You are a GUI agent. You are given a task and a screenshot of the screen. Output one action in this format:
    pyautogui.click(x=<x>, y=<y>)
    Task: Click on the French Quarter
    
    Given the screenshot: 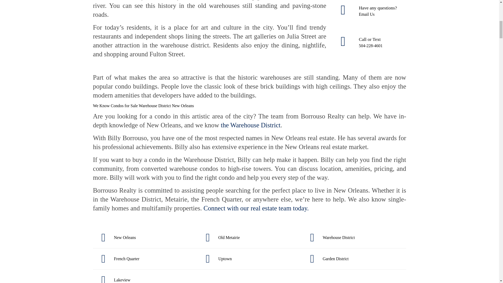 What is the action you would take?
    pyautogui.click(x=145, y=259)
    